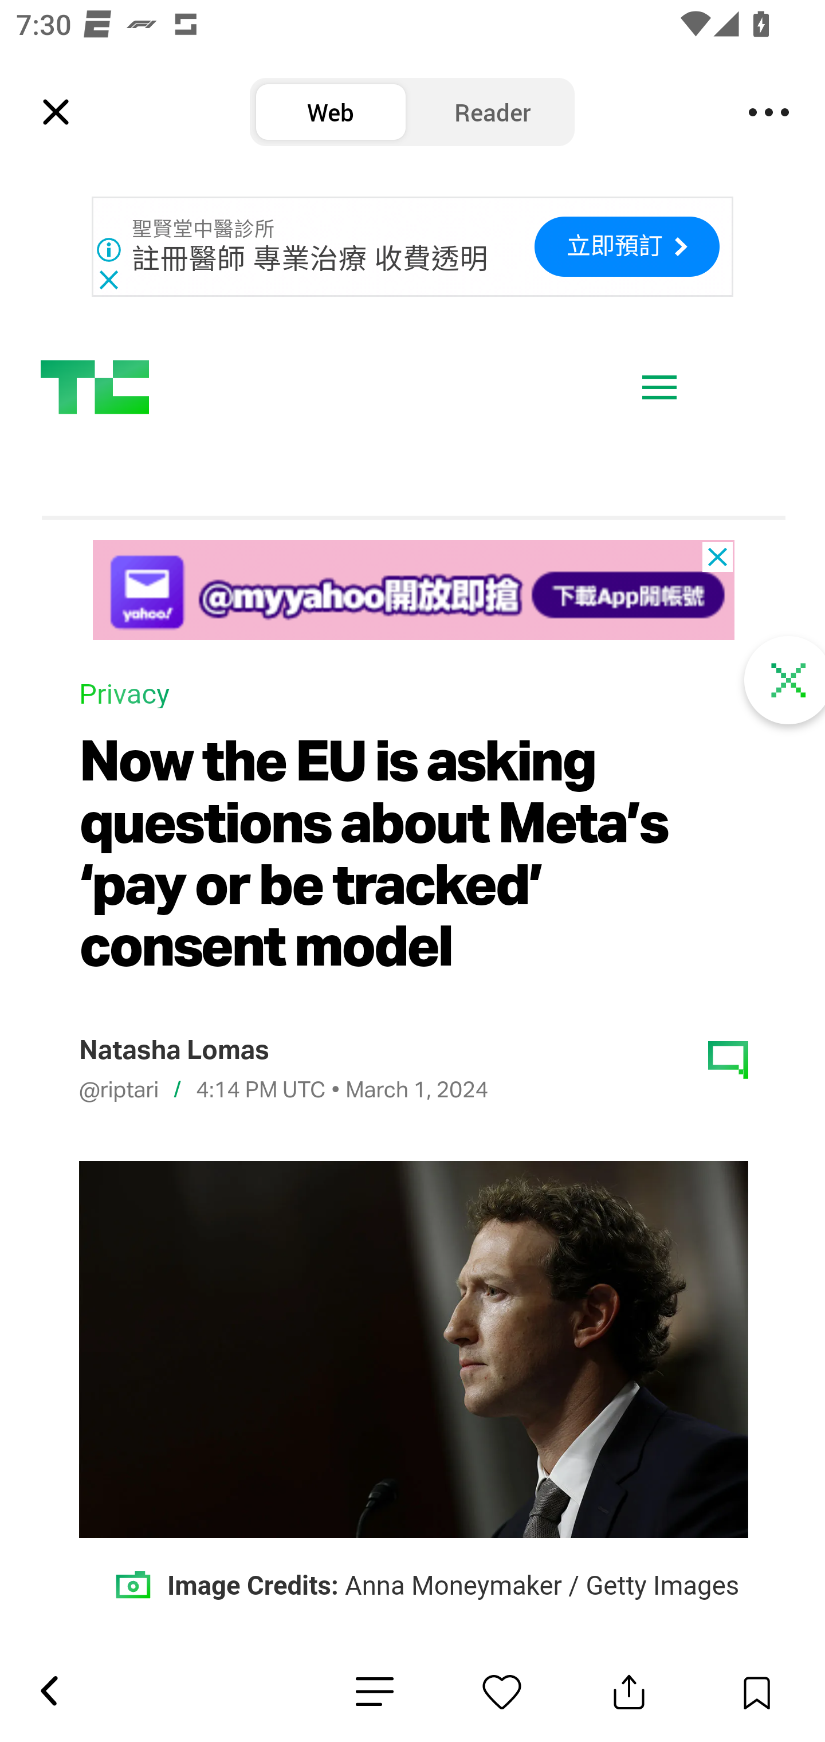  I want to click on News Detail Emotion, so click(375, 1692).